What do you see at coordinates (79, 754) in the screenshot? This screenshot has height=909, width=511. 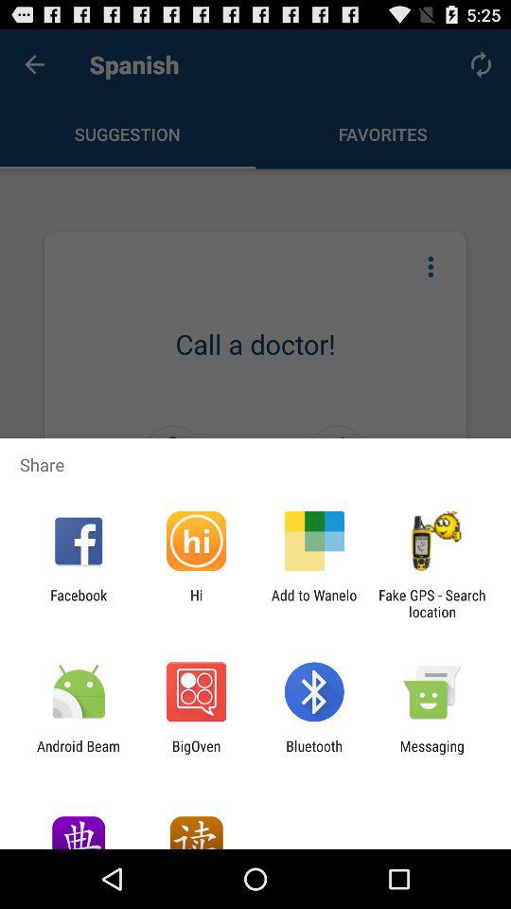 I see `tap the icon next to bigoven` at bounding box center [79, 754].